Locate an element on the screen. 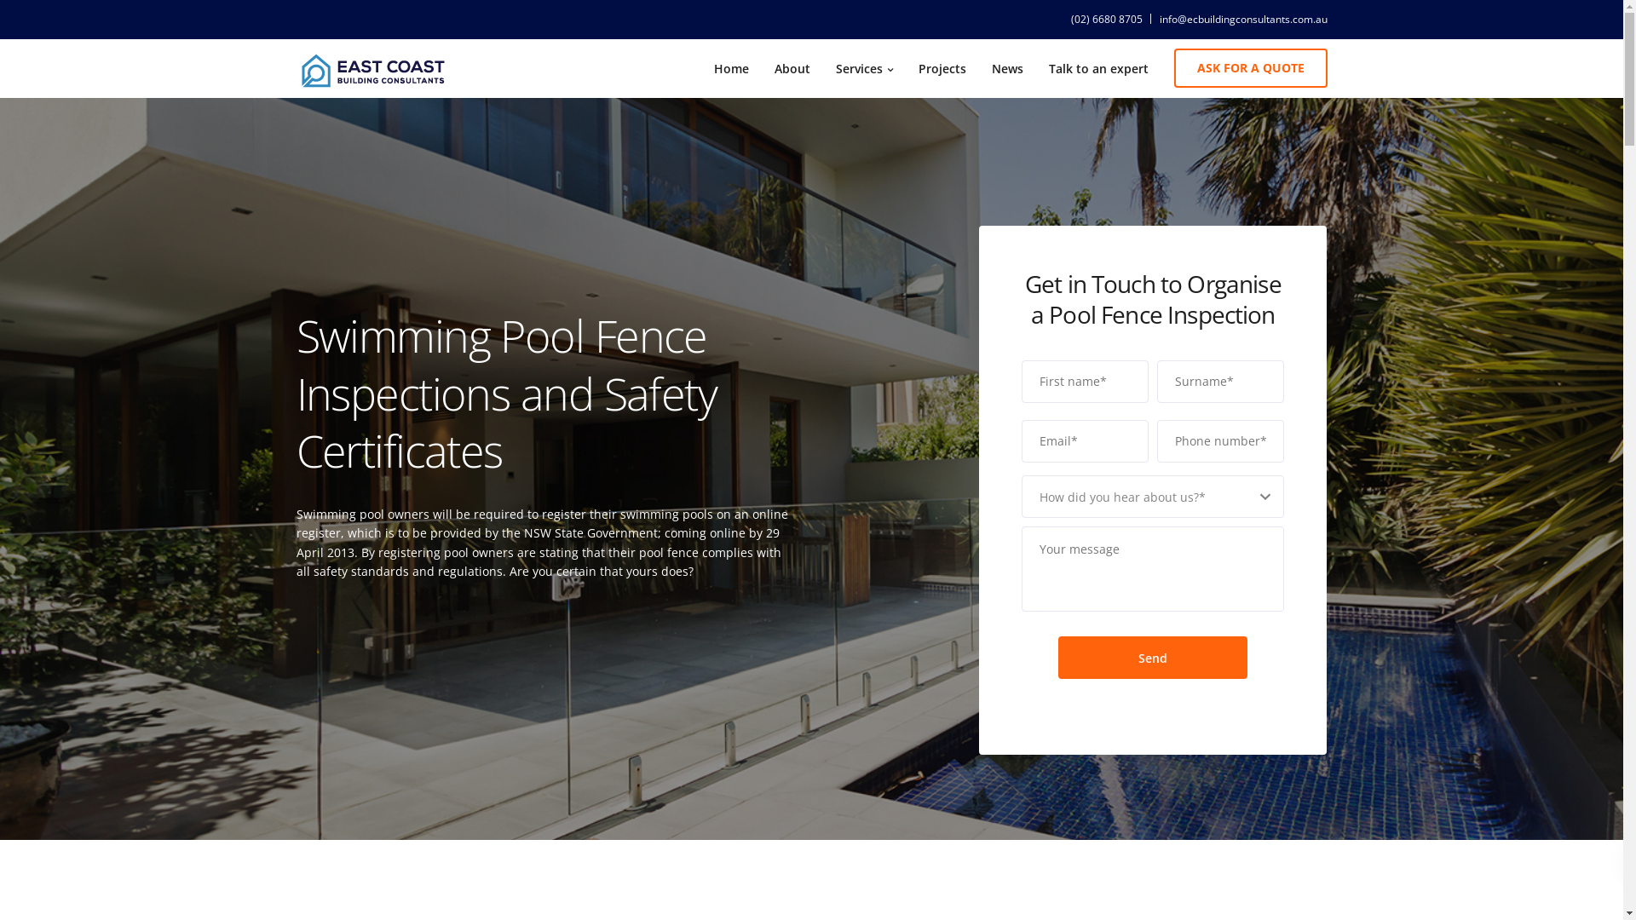  Send is located at coordinates (1153, 658).